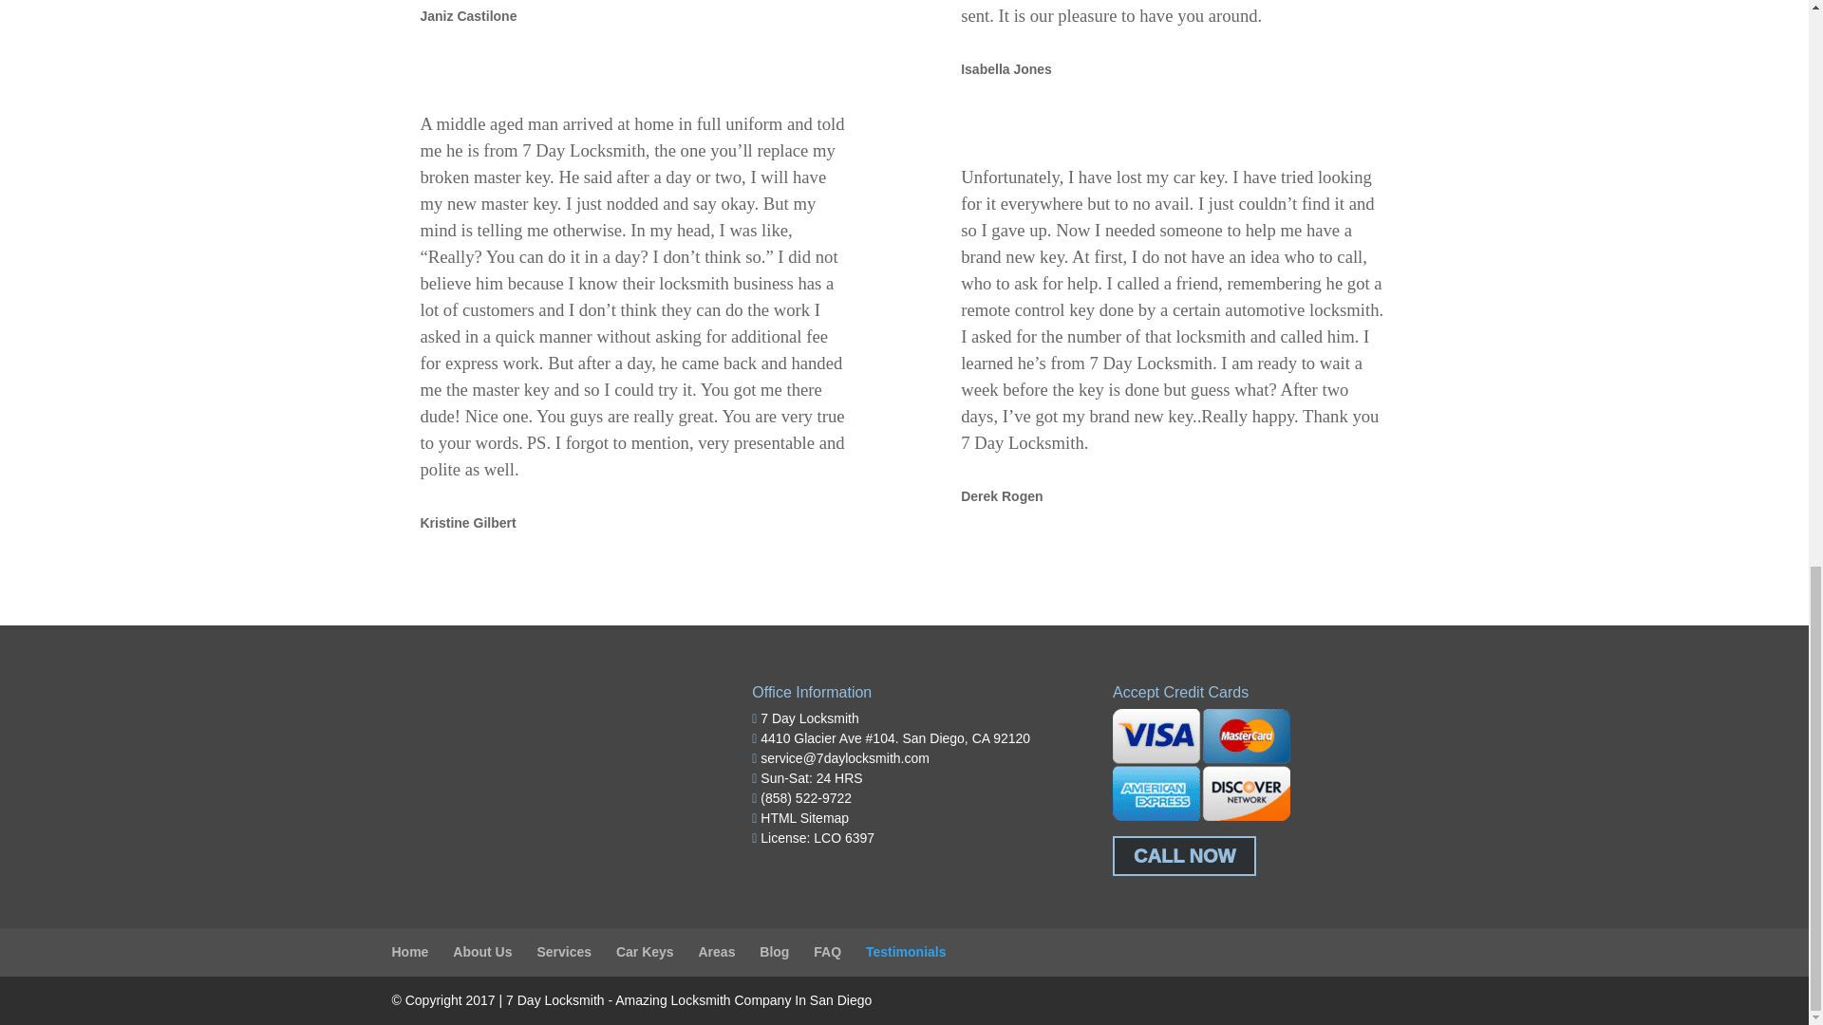 This screenshot has width=1823, height=1025. What do you see at coordinates (1183, 856) in the screenshot?
I see `CALL NOW` at bounding box center [1183, 856].